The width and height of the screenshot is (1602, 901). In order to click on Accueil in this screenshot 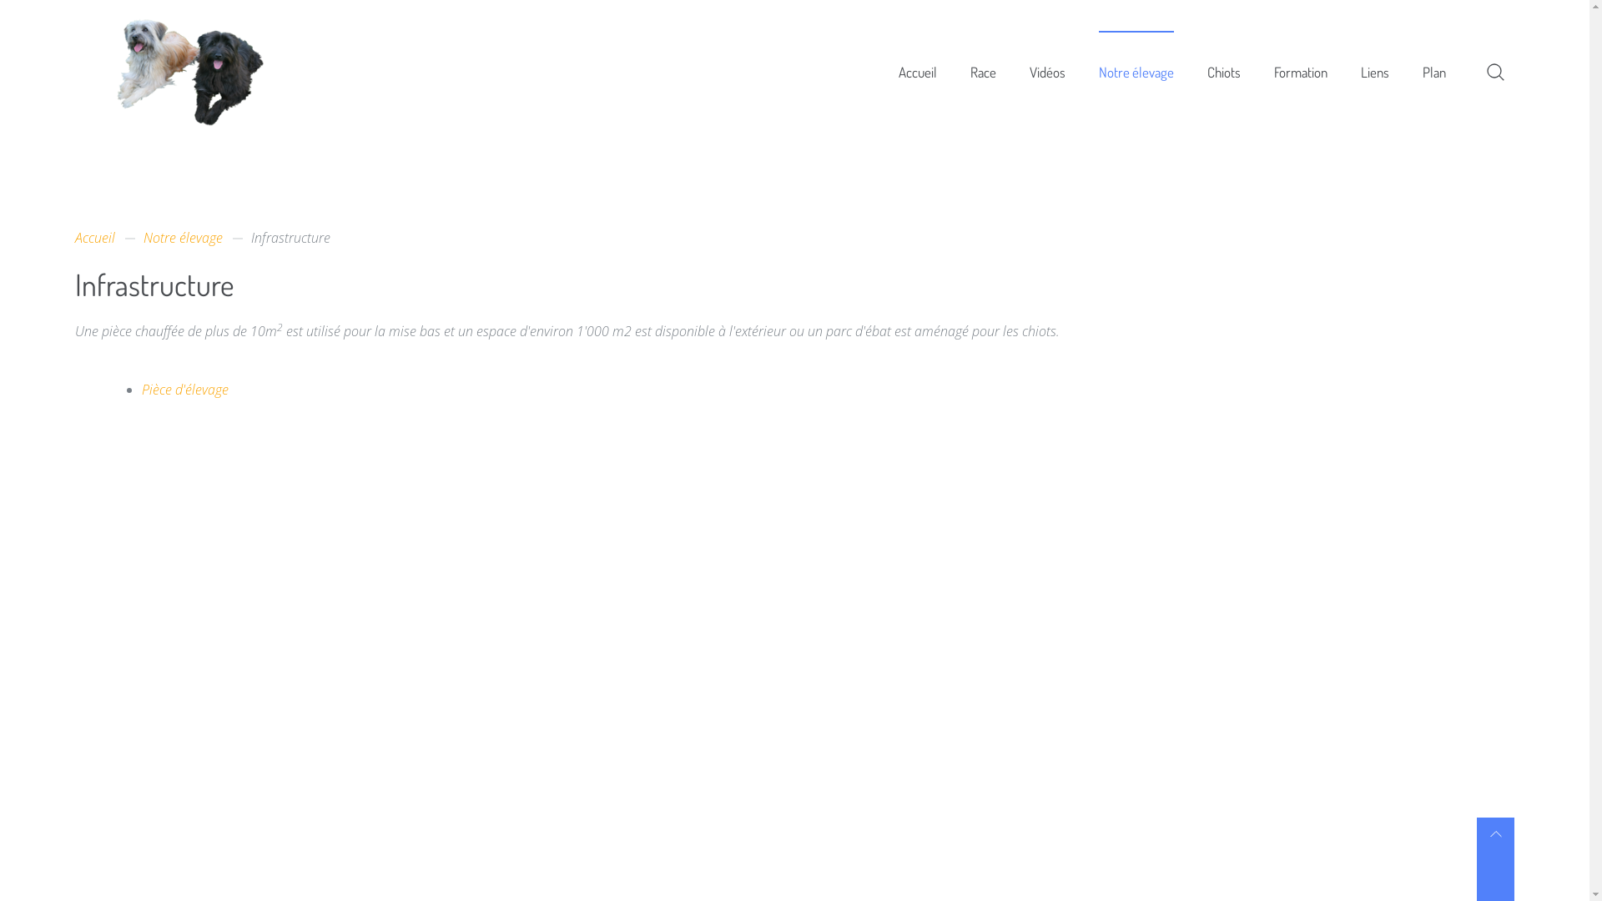, I will do `click(219, 72)`.